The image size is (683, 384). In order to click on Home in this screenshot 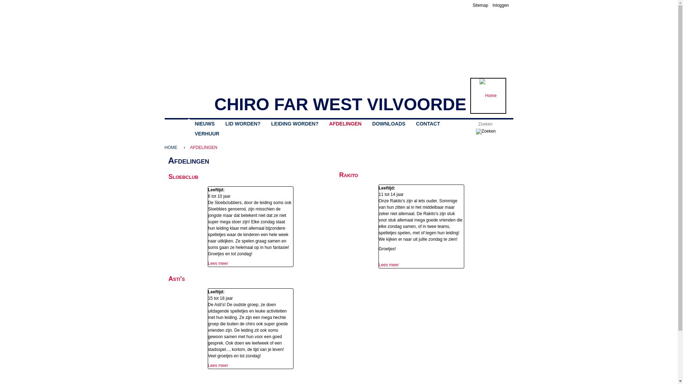, I will do `click(488, 96)`.